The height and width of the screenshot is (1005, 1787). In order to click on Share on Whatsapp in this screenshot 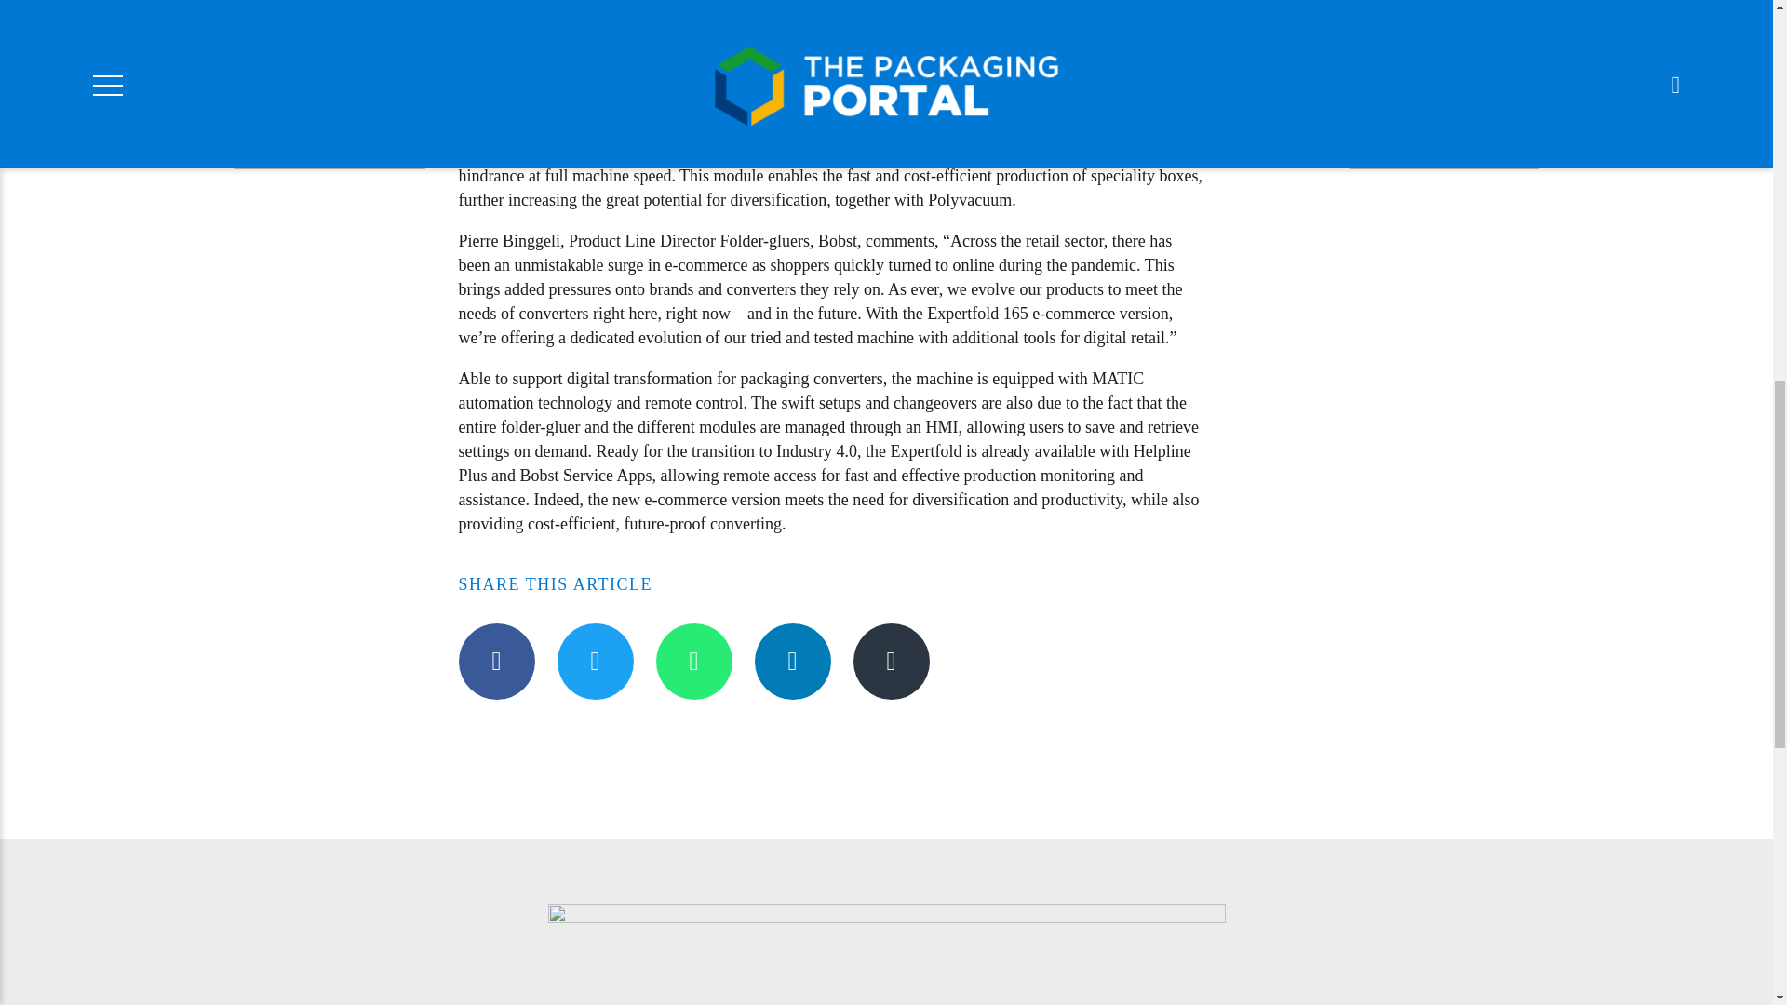, I will do `click(692, 661)`.